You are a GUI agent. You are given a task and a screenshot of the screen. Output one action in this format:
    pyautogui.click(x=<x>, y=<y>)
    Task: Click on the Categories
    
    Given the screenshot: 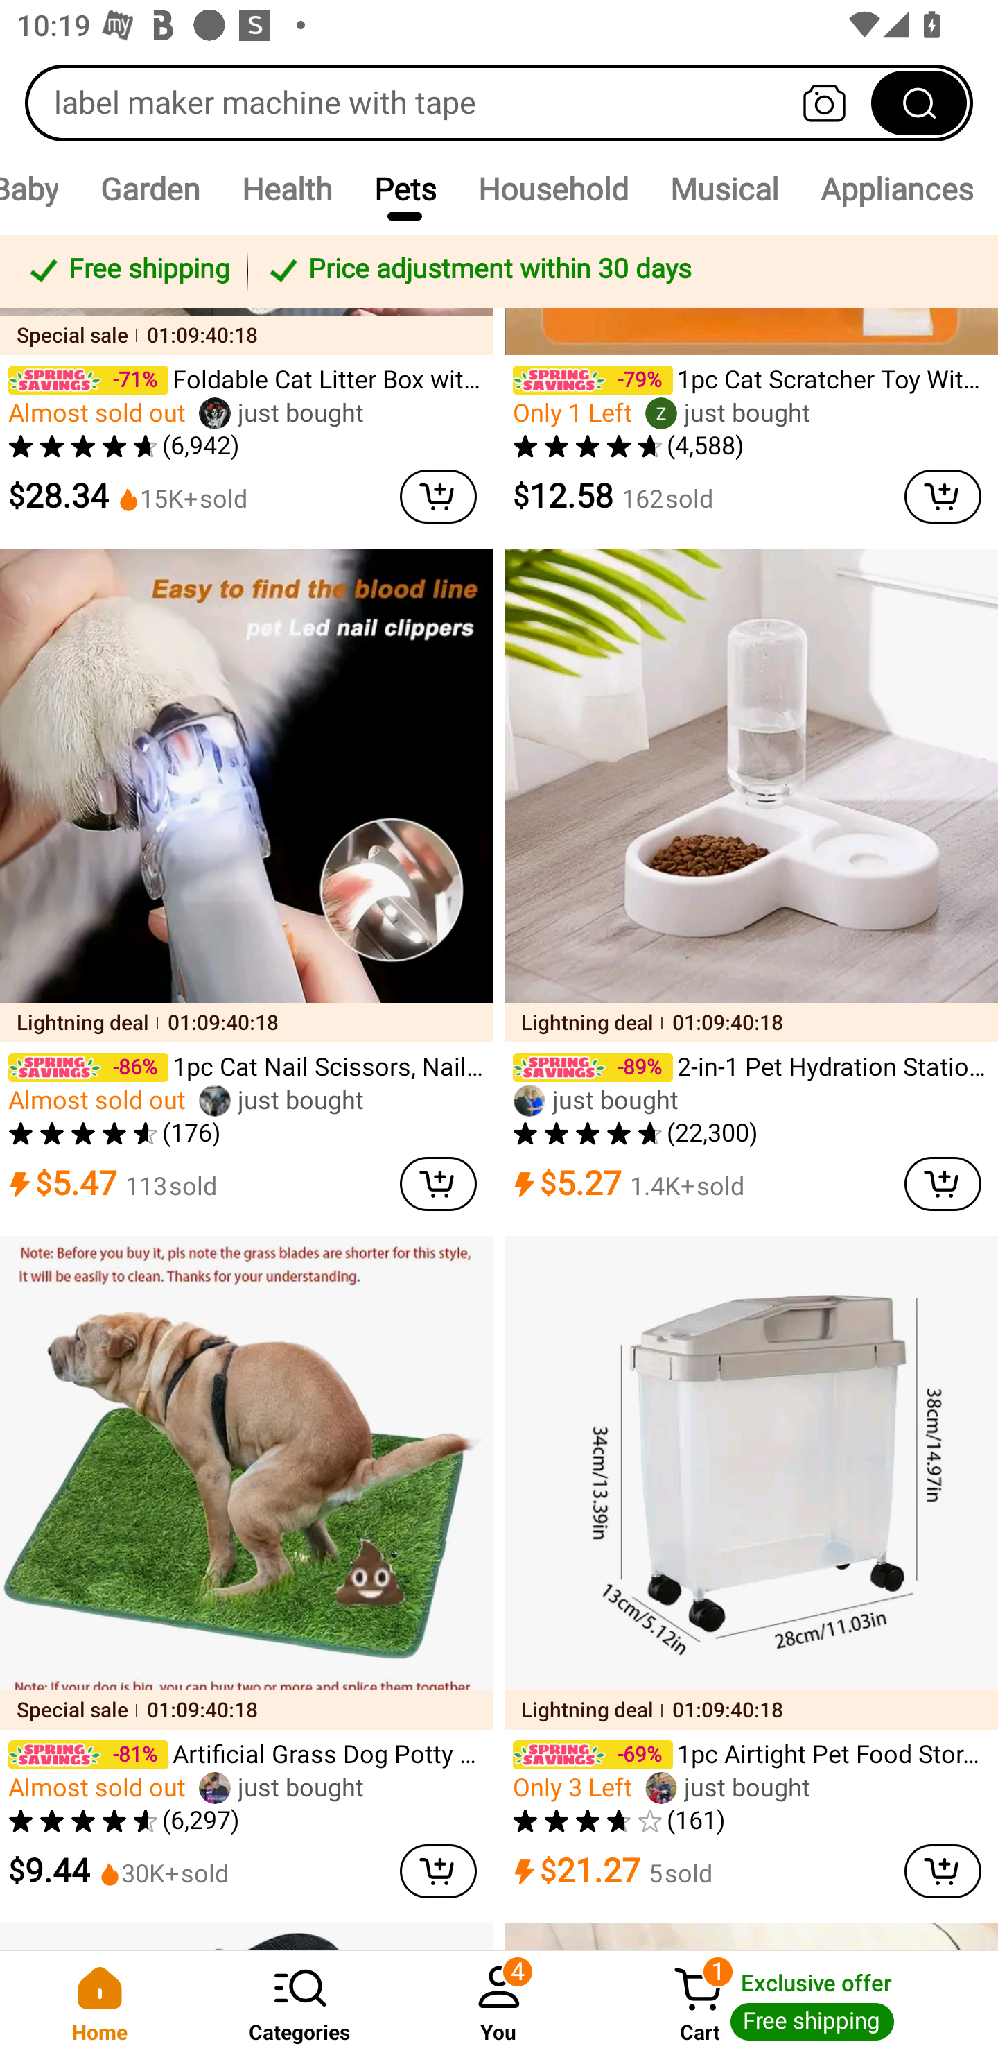 What is the action you would take?
    pyautogui.click(x=299, y=2002)
    